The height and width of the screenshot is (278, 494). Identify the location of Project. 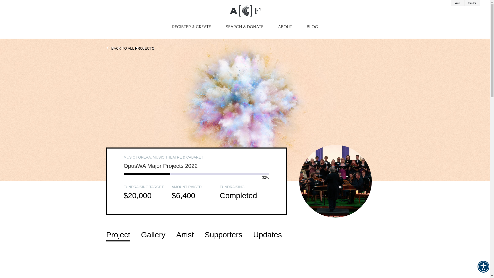
(118, 235).